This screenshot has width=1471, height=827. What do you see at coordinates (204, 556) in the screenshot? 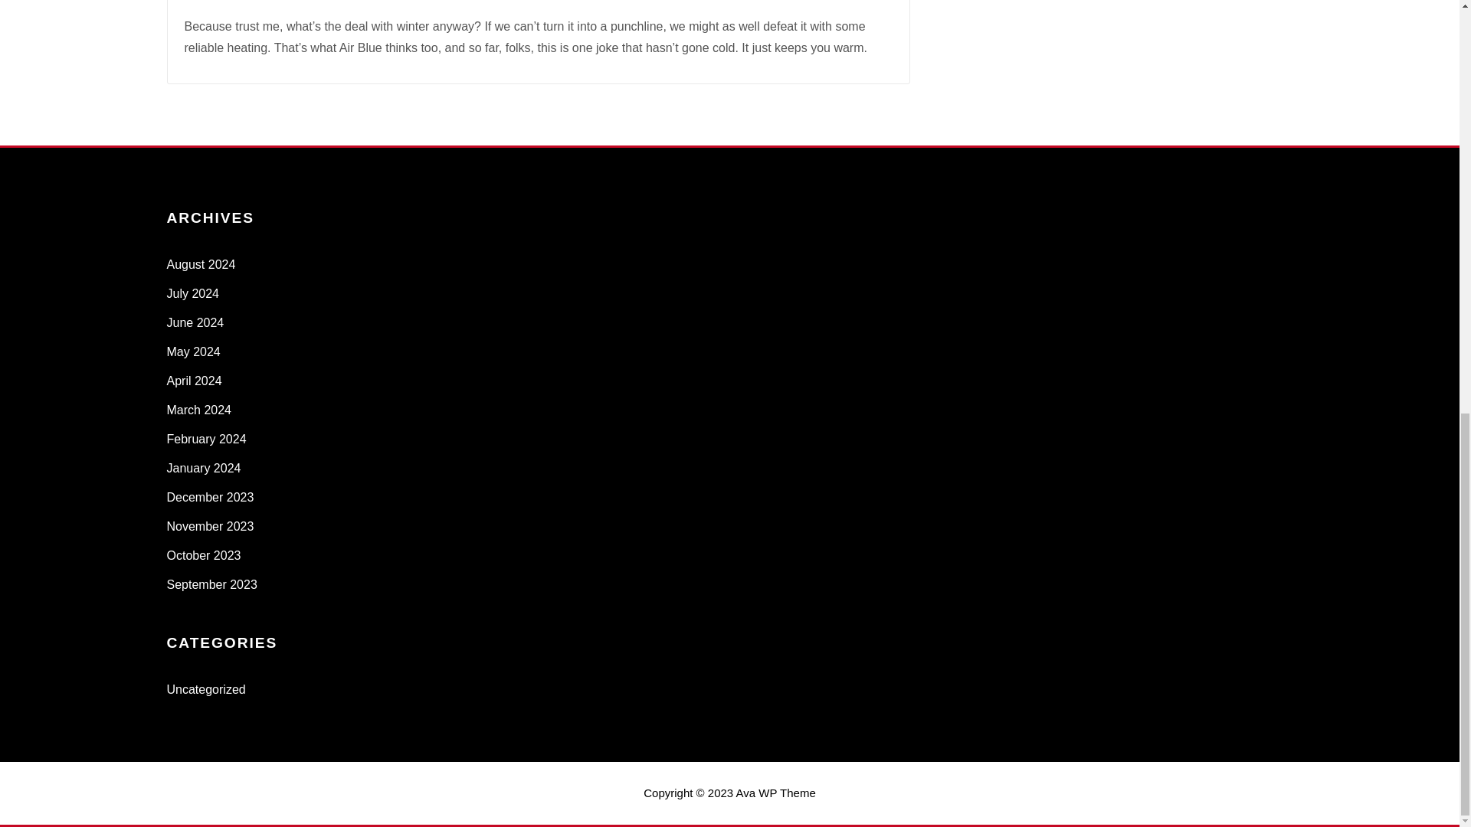
I see `October 2023` at bounding box center [204, 556].